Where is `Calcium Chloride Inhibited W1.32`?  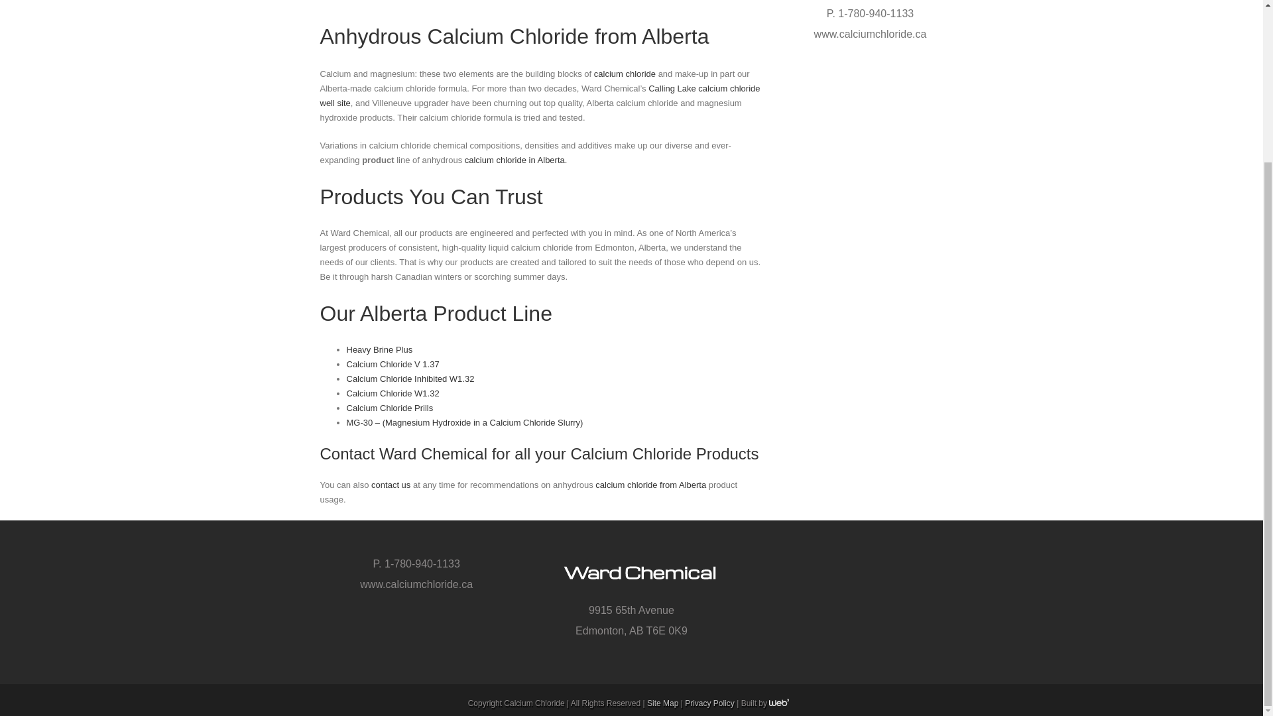 Calcium Chloride Inhibited W1.32 is located at coordinates (393, 393).